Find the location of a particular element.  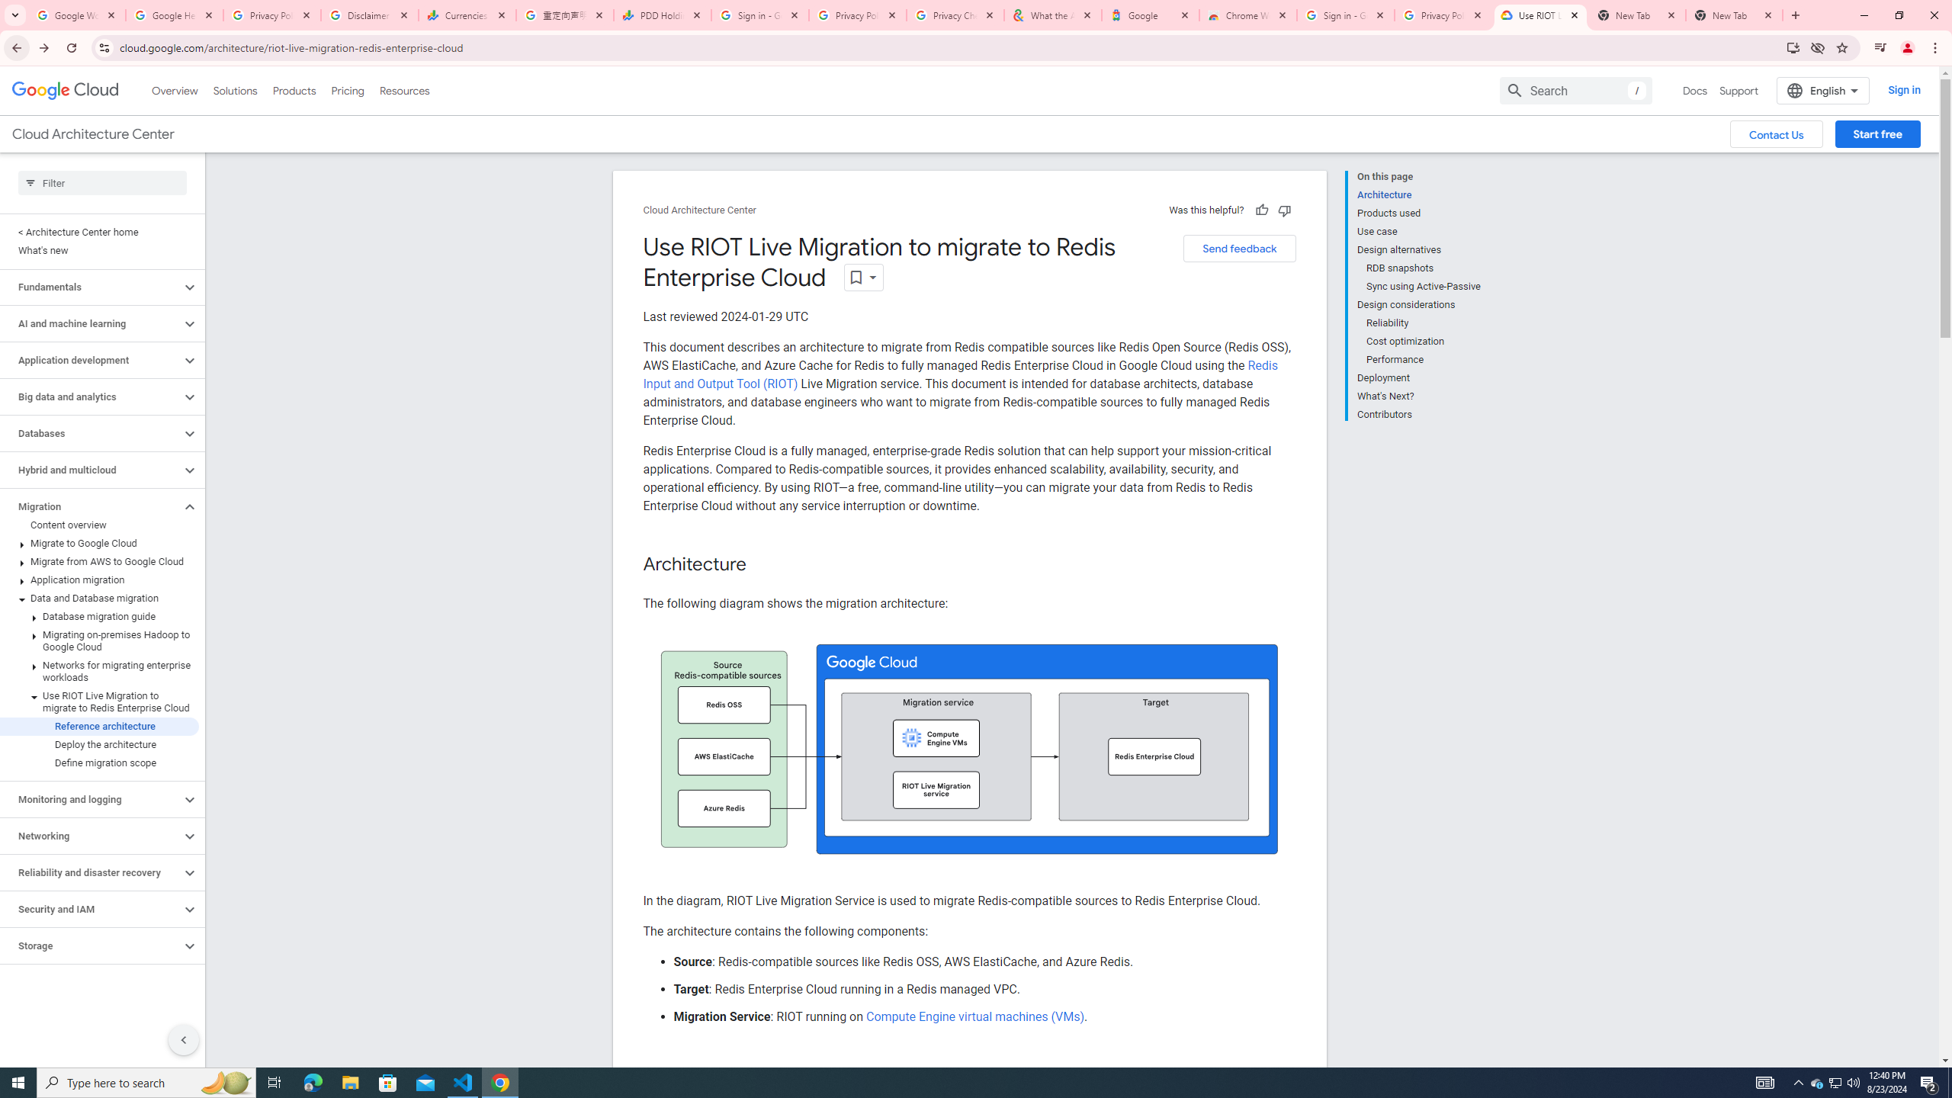

Helpful is located at coordinates (1261, 210).